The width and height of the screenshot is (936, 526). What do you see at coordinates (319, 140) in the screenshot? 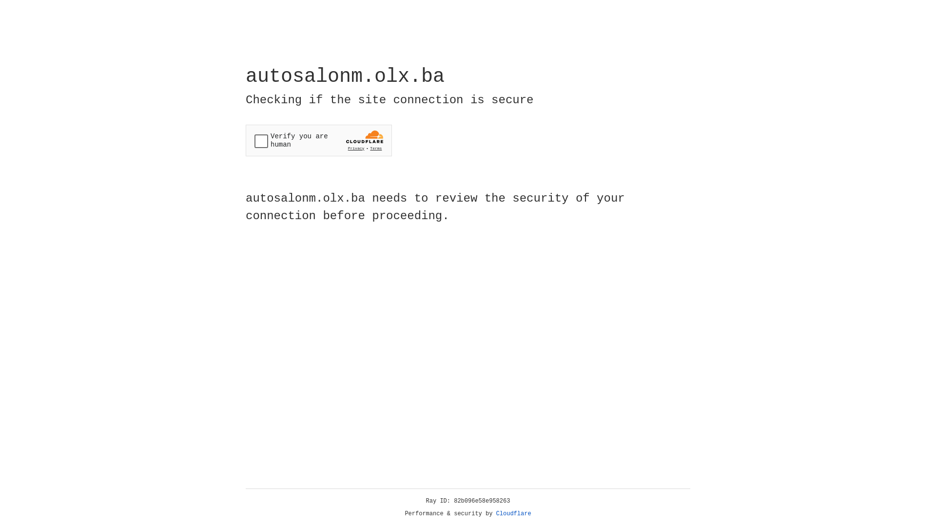
I see `Widget containing a Cloudflare security challenge` at bounding box center [319, 140].